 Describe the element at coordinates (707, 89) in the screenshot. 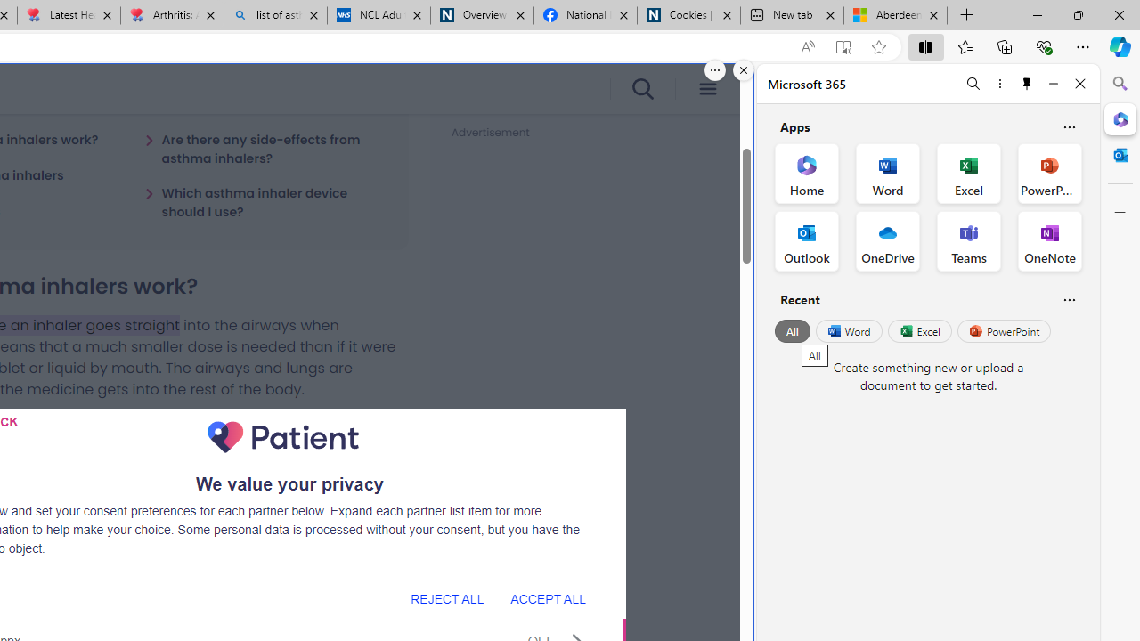

I see `menu icon` at that location.